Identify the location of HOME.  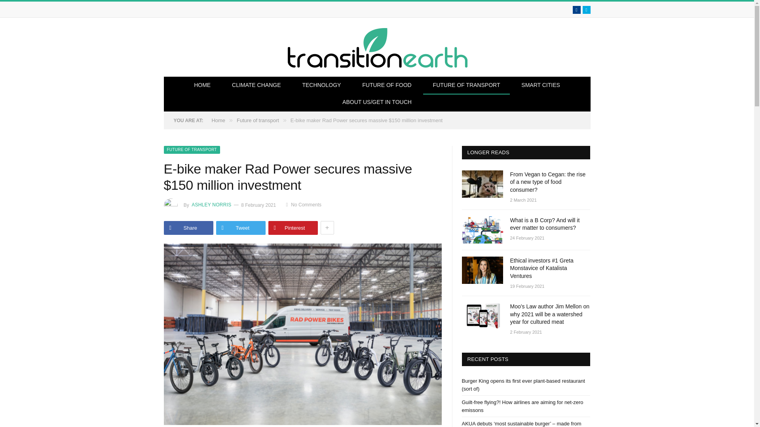
(202, 85).